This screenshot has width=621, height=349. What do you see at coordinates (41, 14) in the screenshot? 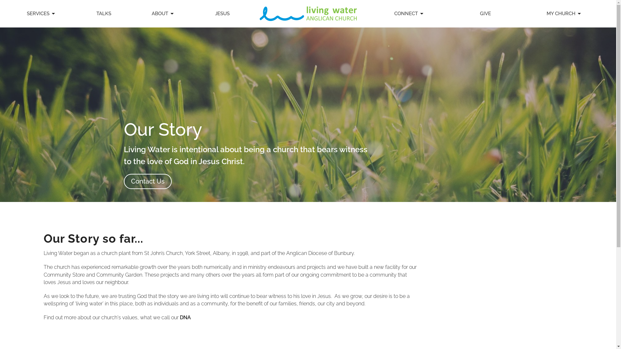
I see `SERVICES` at bounding box center [41, 14].